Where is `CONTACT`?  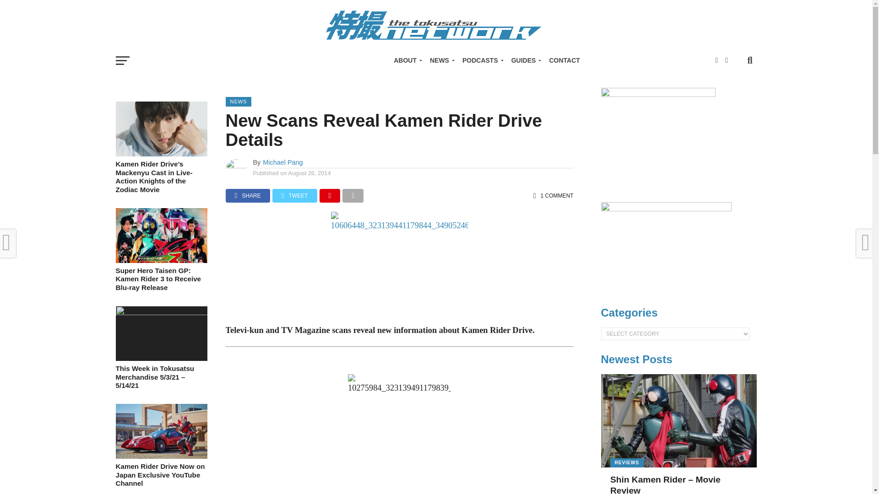 CONTACT is located at coordinates (564, 60).